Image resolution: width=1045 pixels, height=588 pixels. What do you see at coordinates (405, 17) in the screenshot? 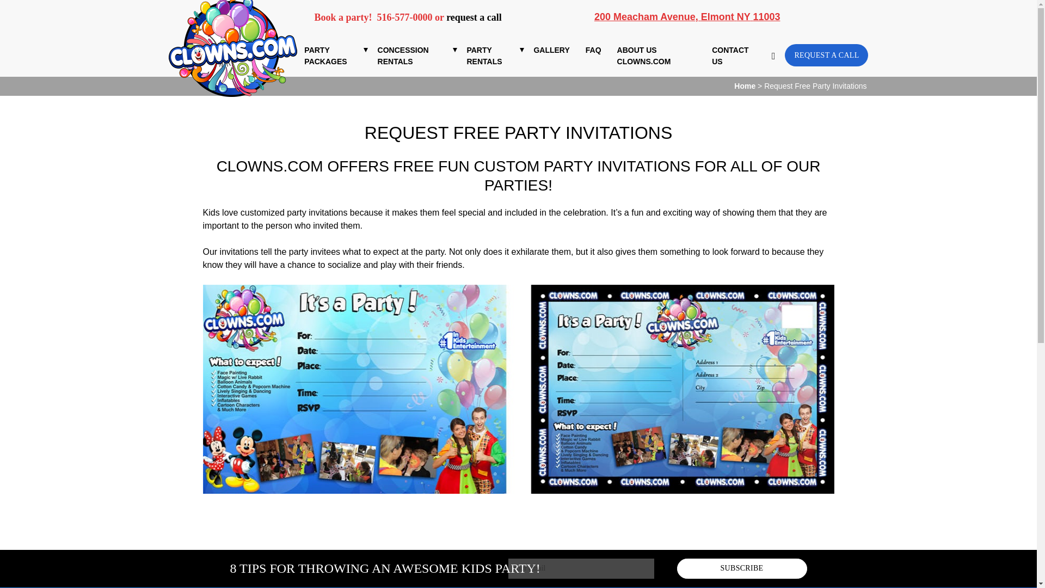
I see `516-577-0000` at bounding box center [405, 17].